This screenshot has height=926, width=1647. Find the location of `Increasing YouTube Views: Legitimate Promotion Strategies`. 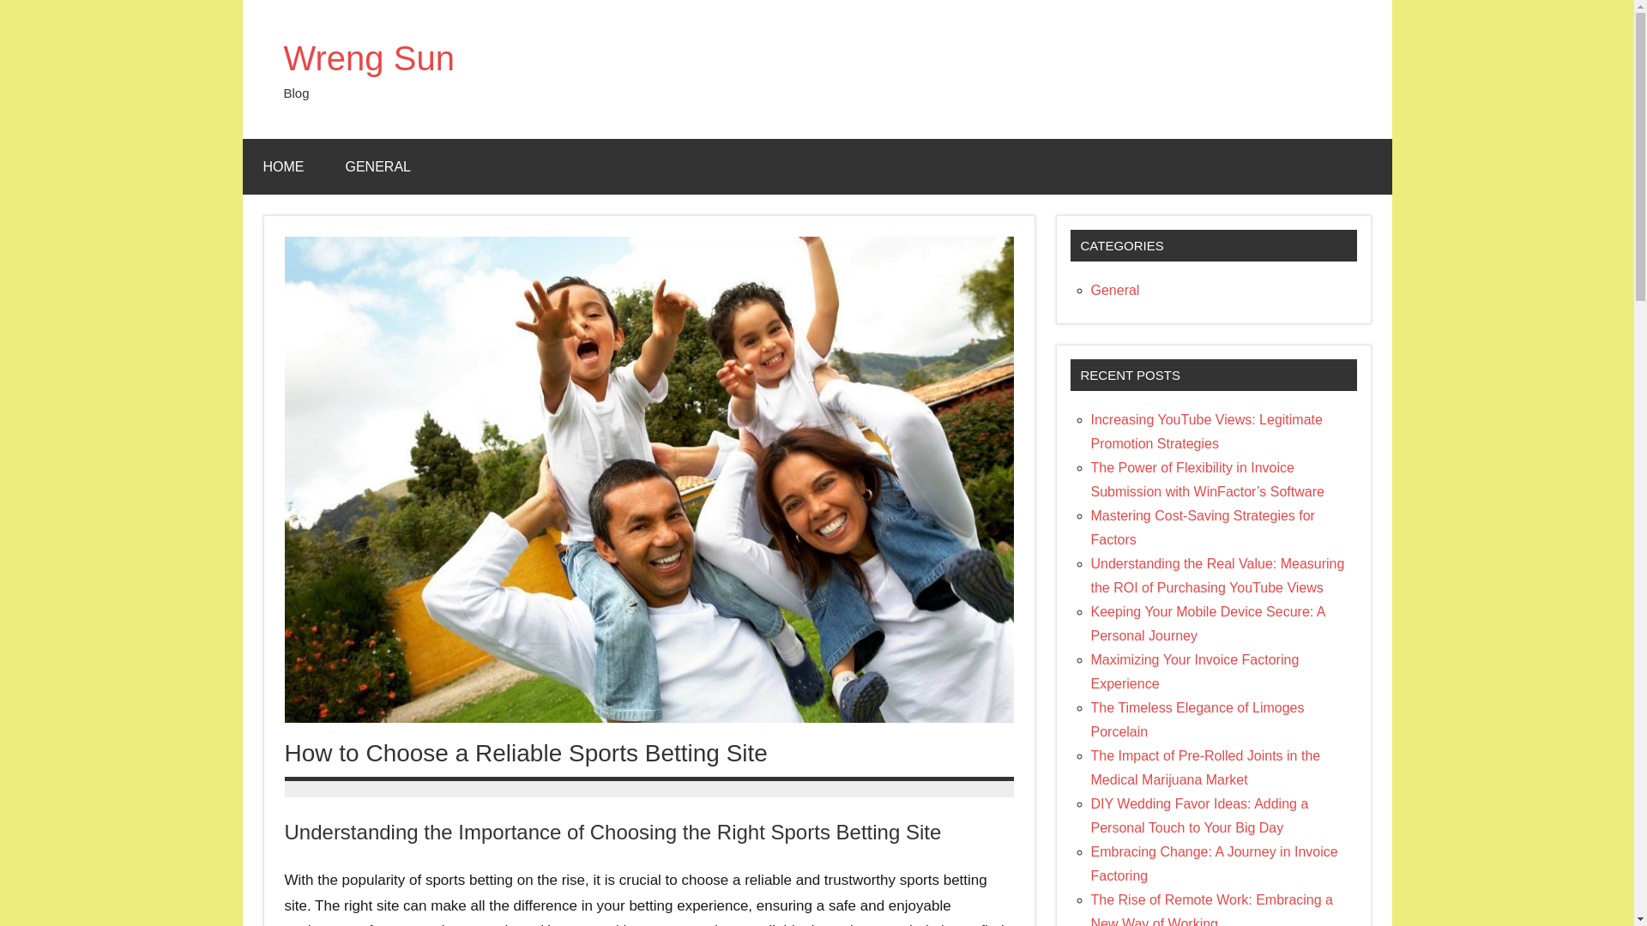

Increasing YouTube Views: Legitimate Promotion Strategies is located at coordinates (1206, 430).